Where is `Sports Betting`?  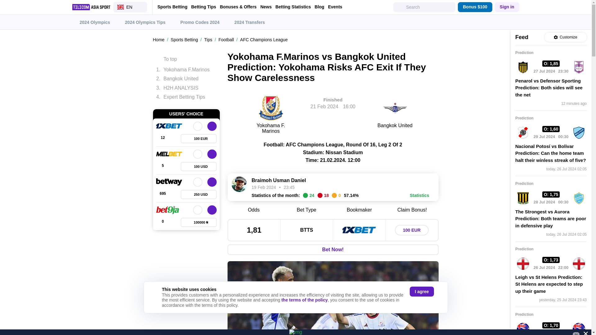 Sports Betting is located at coordinates (172, 7).